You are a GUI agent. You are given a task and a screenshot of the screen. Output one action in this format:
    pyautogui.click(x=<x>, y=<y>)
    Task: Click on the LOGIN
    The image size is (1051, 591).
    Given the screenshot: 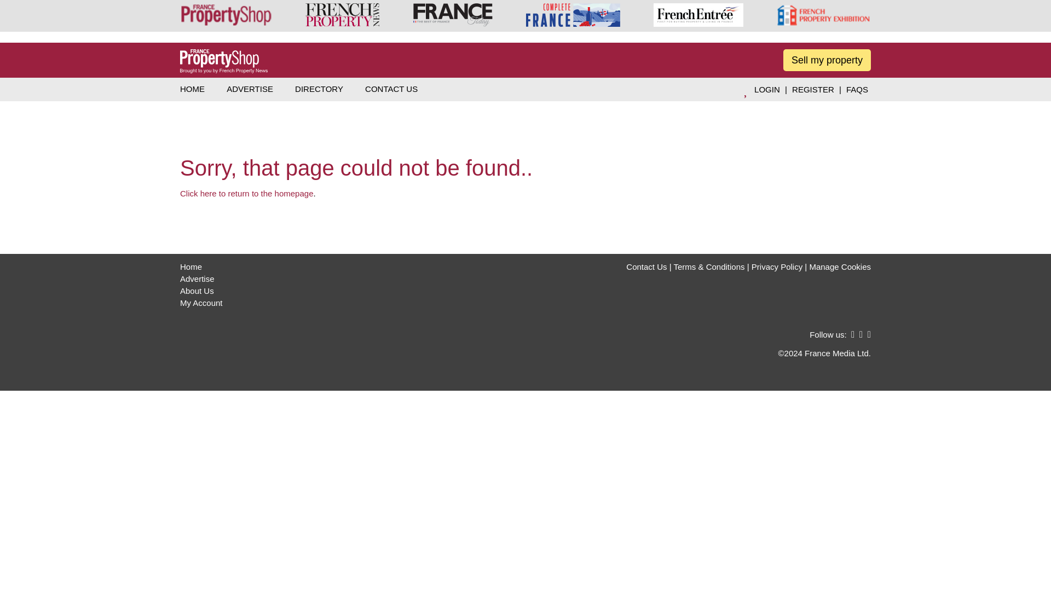 What is the action you would take?
    pyautogui.click(x=767, y=89)
    